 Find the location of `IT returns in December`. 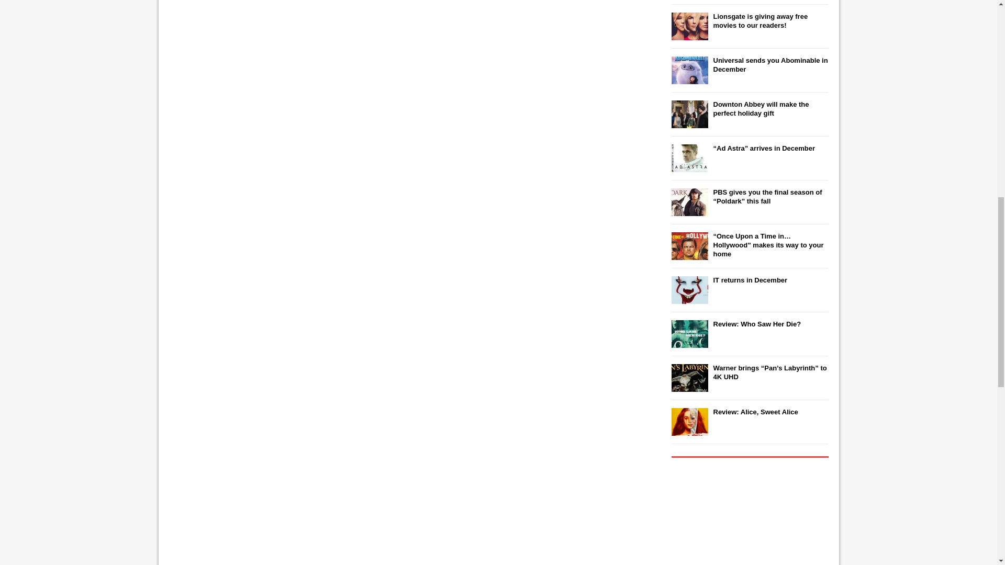

IT returns in December is located at coordinates (750, 280).